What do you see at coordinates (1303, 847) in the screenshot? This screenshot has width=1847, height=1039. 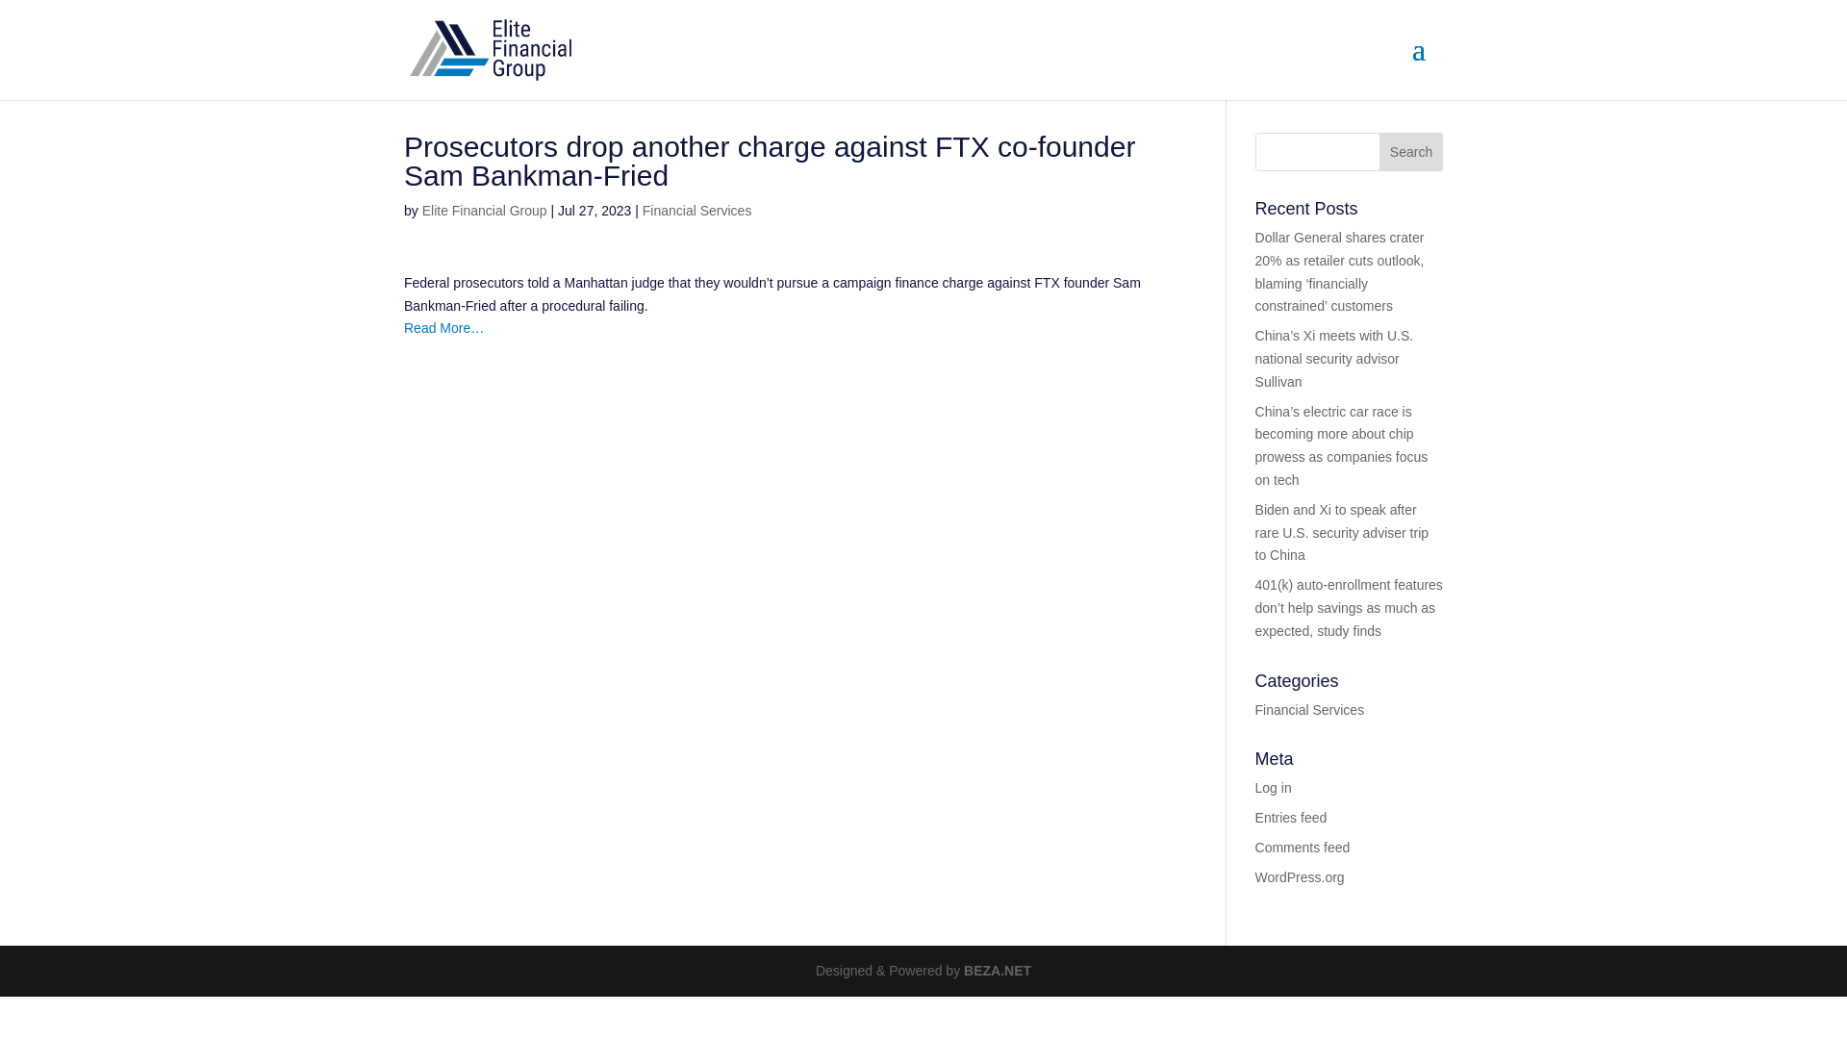 I see `Comments feed` at bounding box center [1303, 847].